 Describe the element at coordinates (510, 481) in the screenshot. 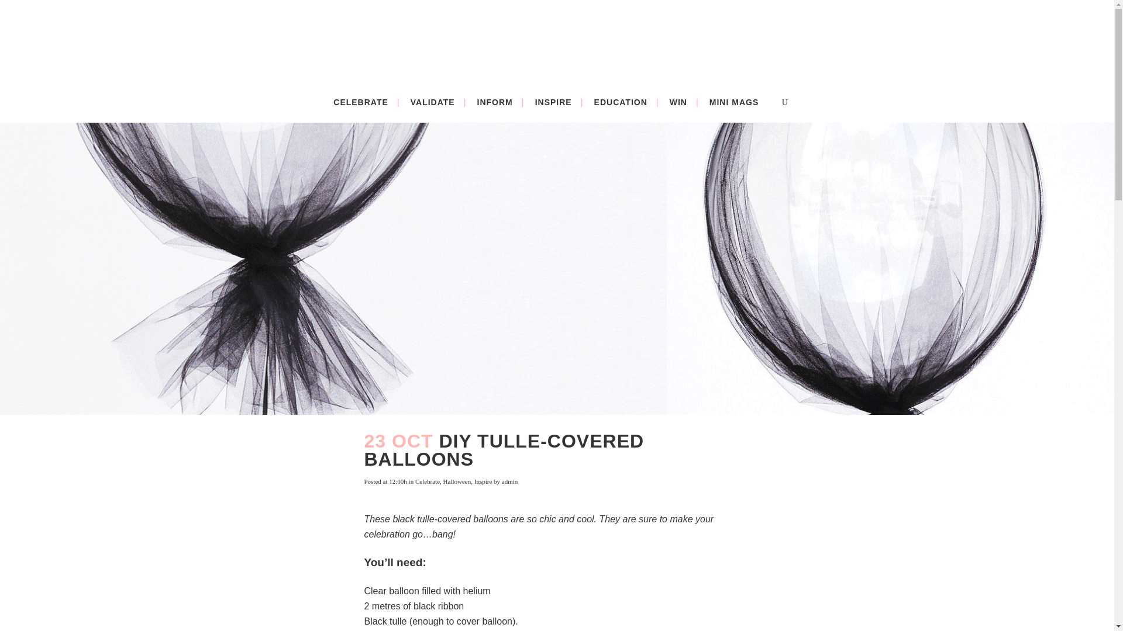

I see `admin` at that location.